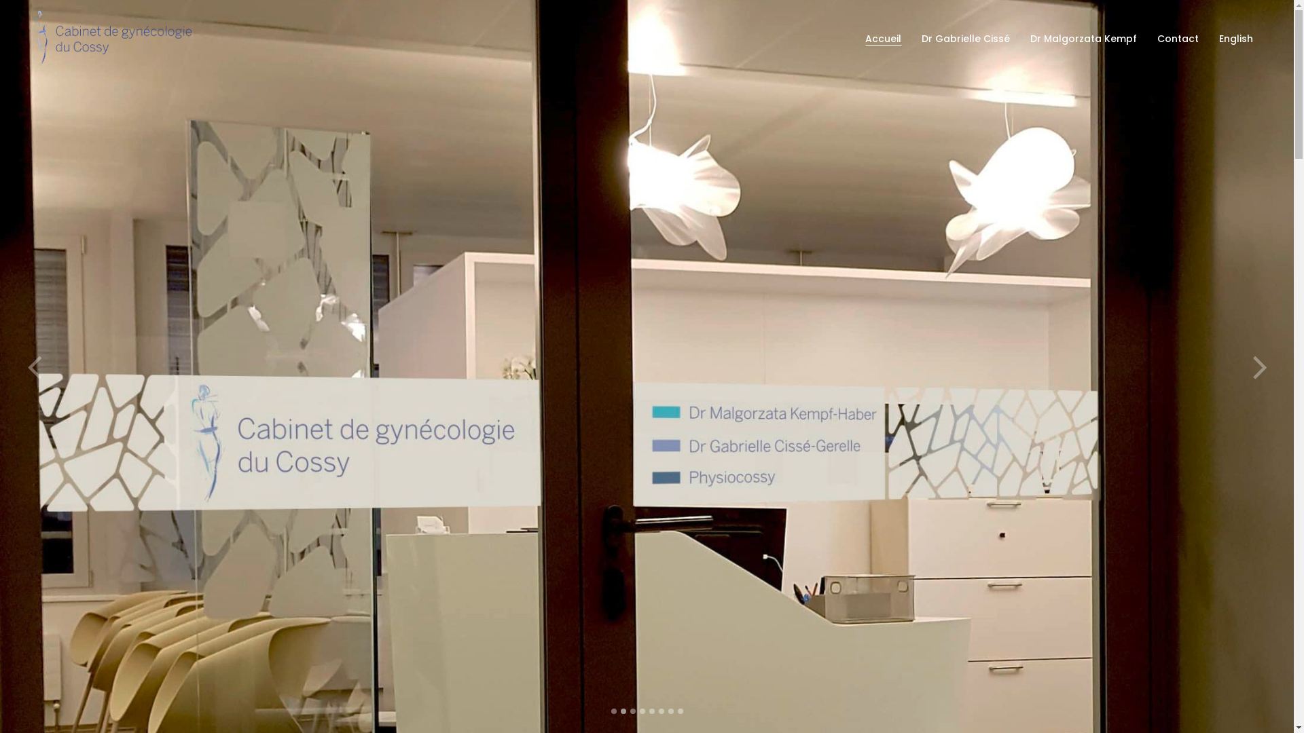 This screenshot has height=733, width=1304. Describe the element at coordinates (1084, 39) in the screenshot. I see `Dr Malgorzata Kempf` at that location.